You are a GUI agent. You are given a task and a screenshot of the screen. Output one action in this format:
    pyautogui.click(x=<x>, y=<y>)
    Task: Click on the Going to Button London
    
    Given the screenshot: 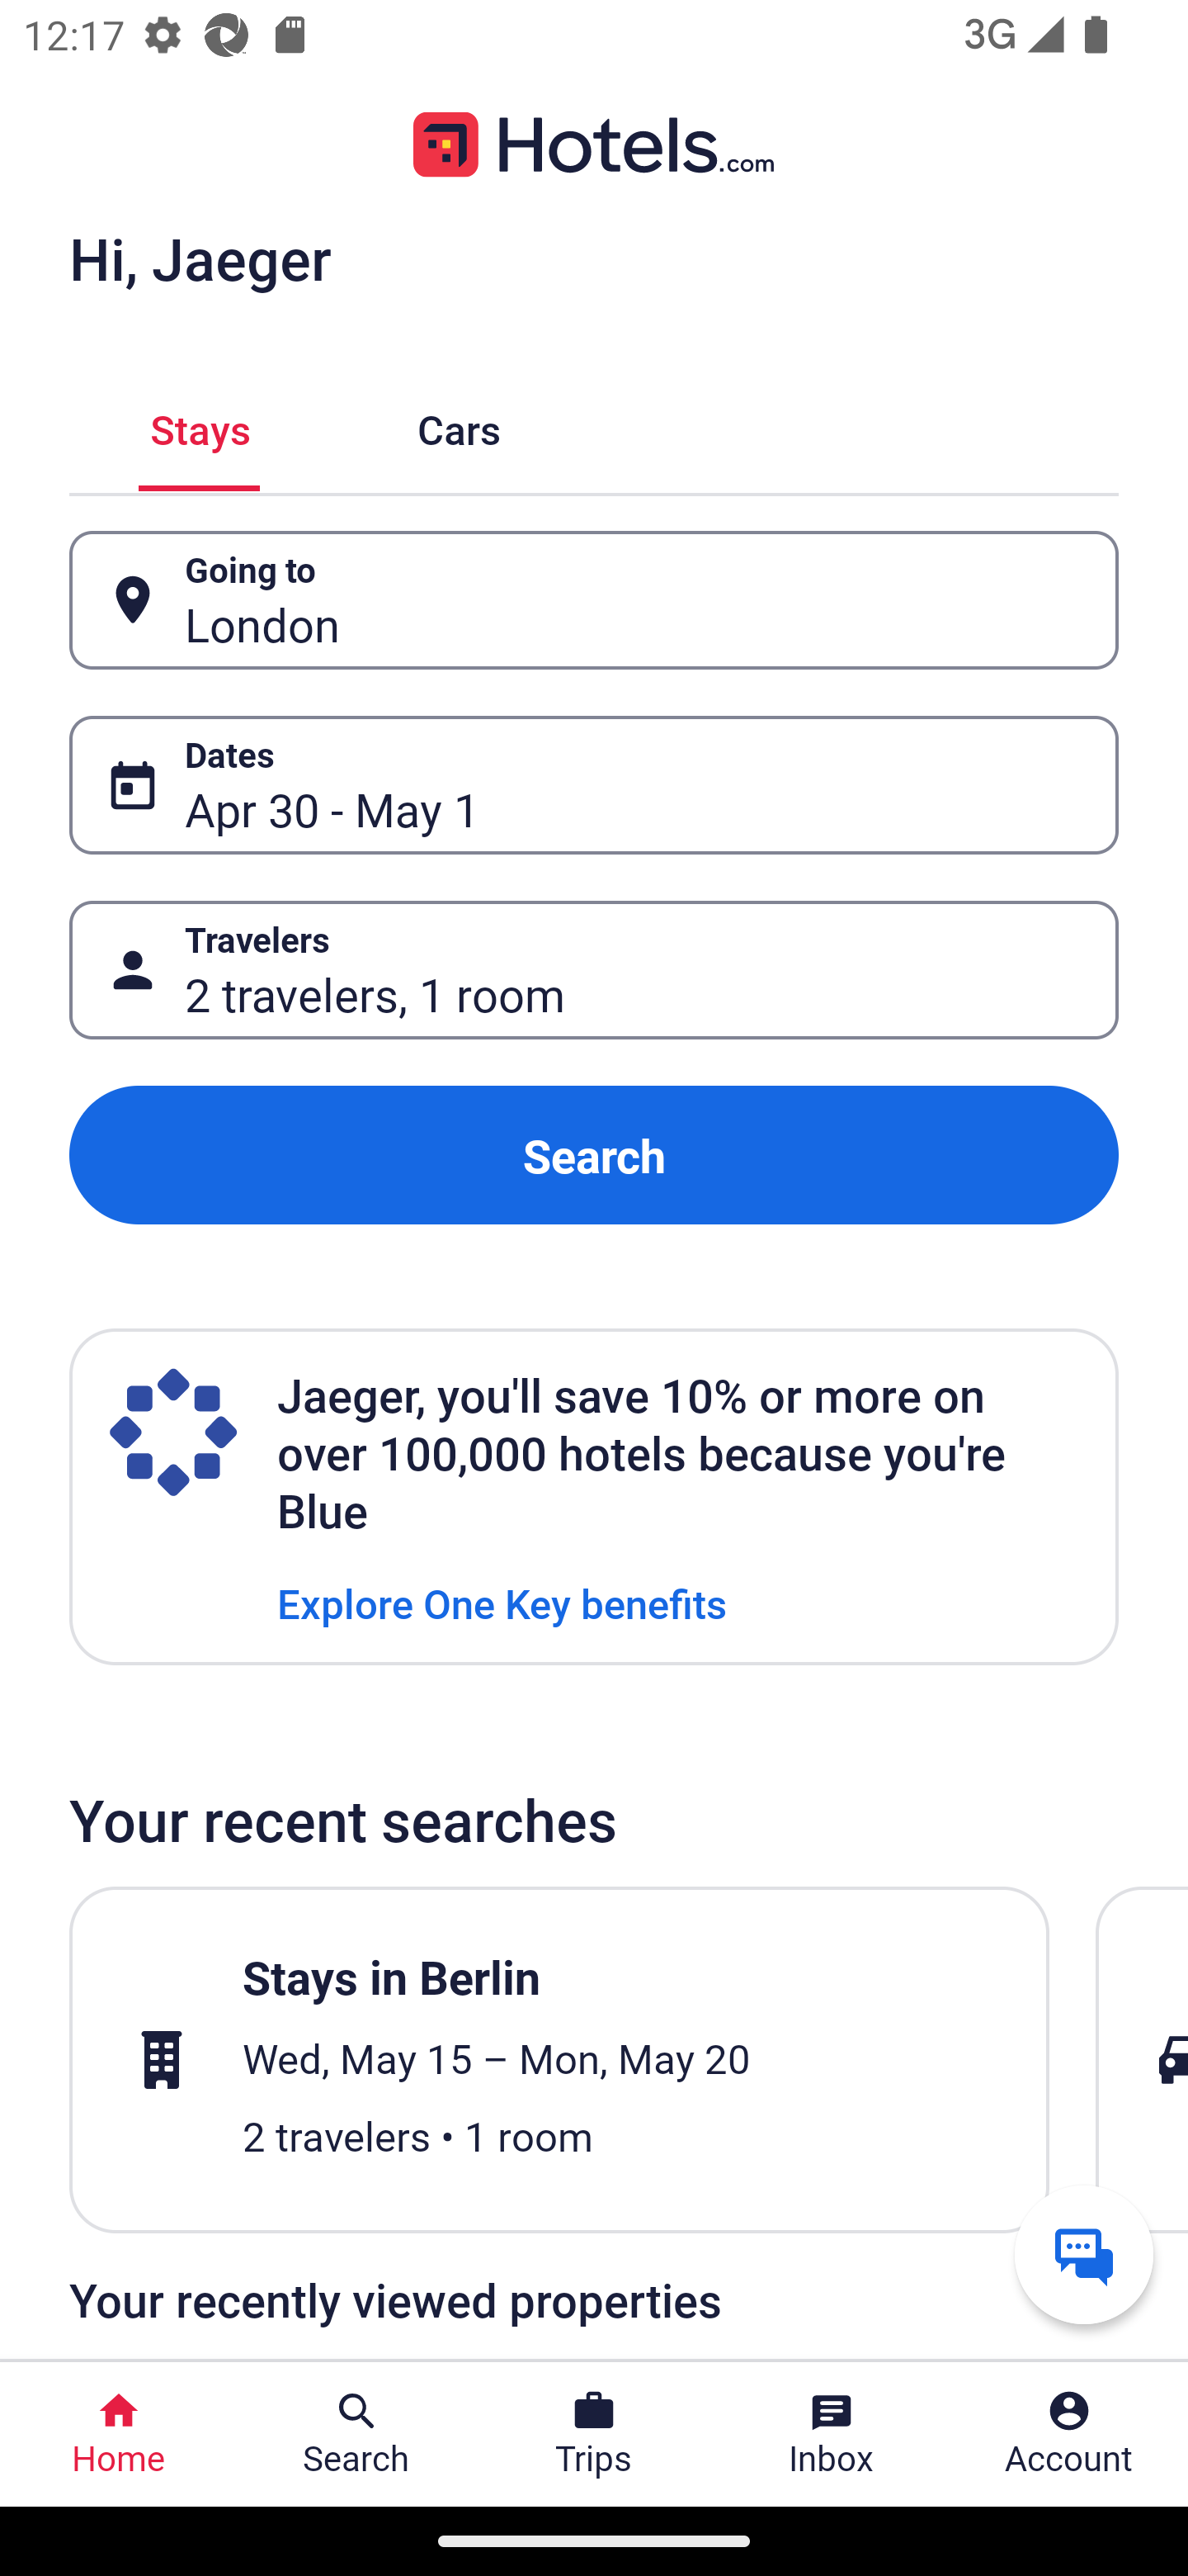 What is the action you would take?
    pyautogui.click(x=594, y=599)
    